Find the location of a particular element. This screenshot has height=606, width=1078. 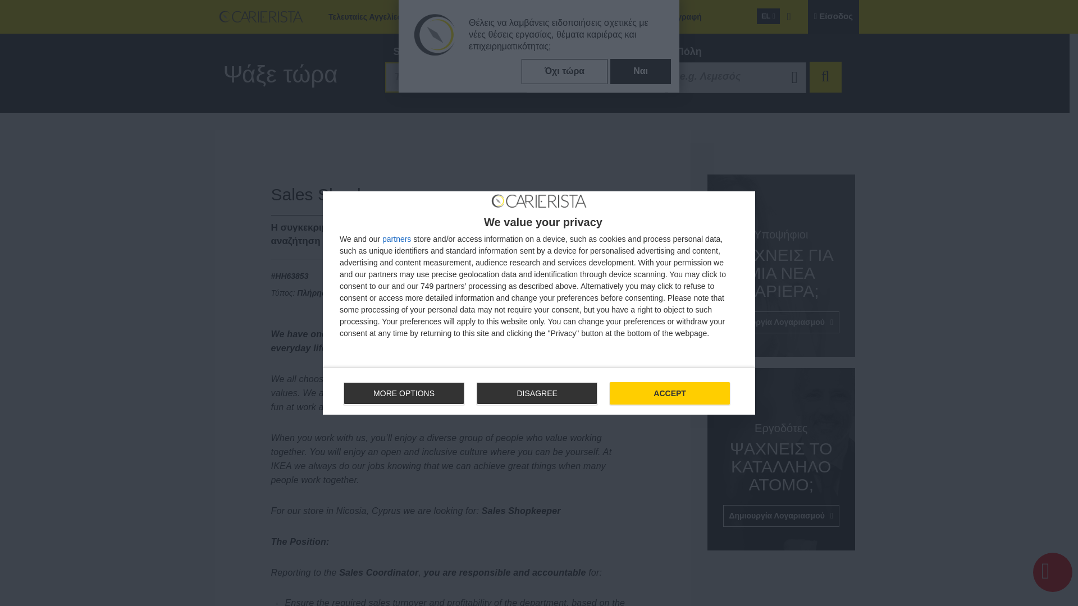

partners is located at coordinates (396, 239).